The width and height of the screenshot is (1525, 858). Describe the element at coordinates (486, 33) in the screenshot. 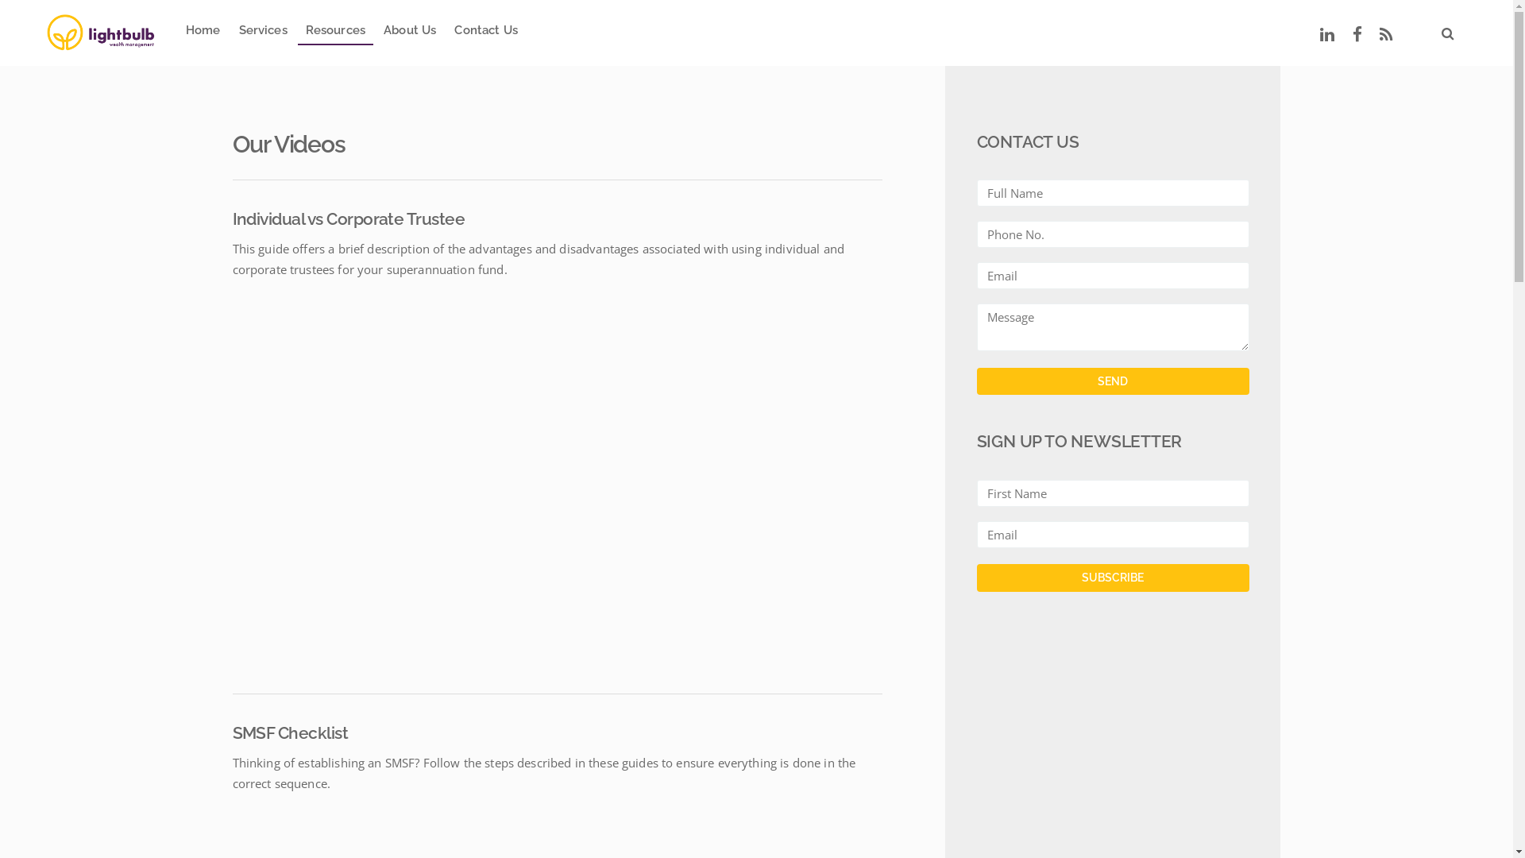

I see `Contact Us` at that location.